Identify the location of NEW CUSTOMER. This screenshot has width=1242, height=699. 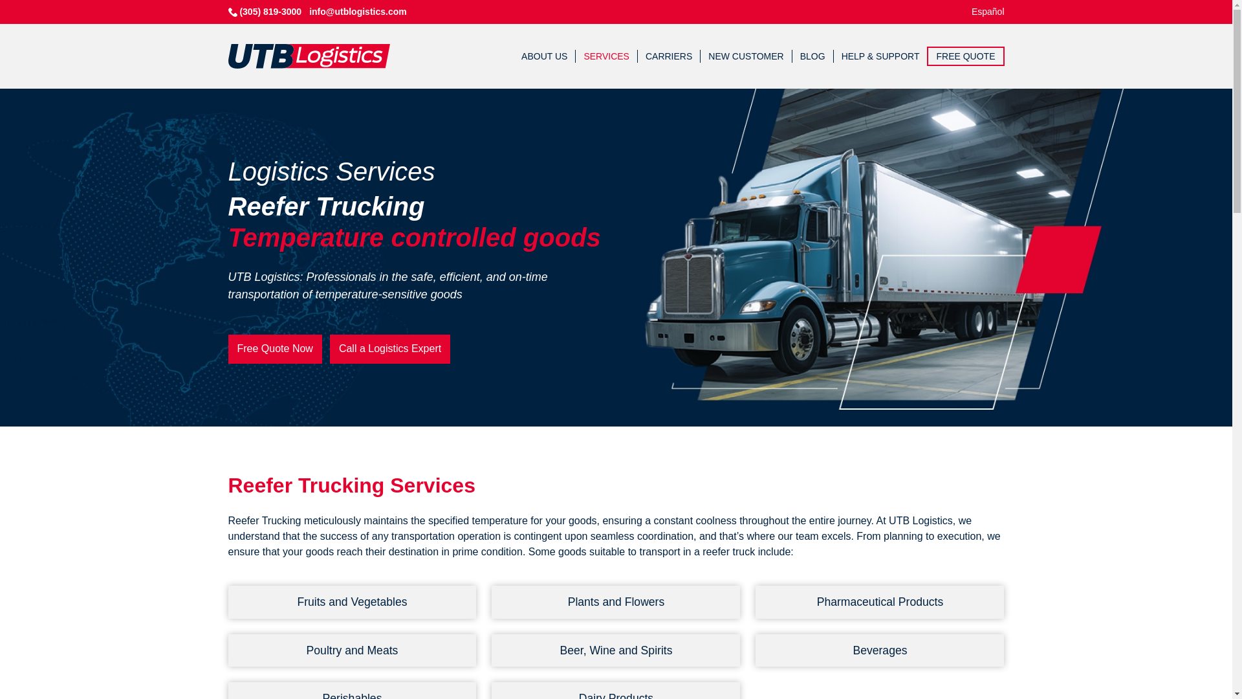
(746, 56).